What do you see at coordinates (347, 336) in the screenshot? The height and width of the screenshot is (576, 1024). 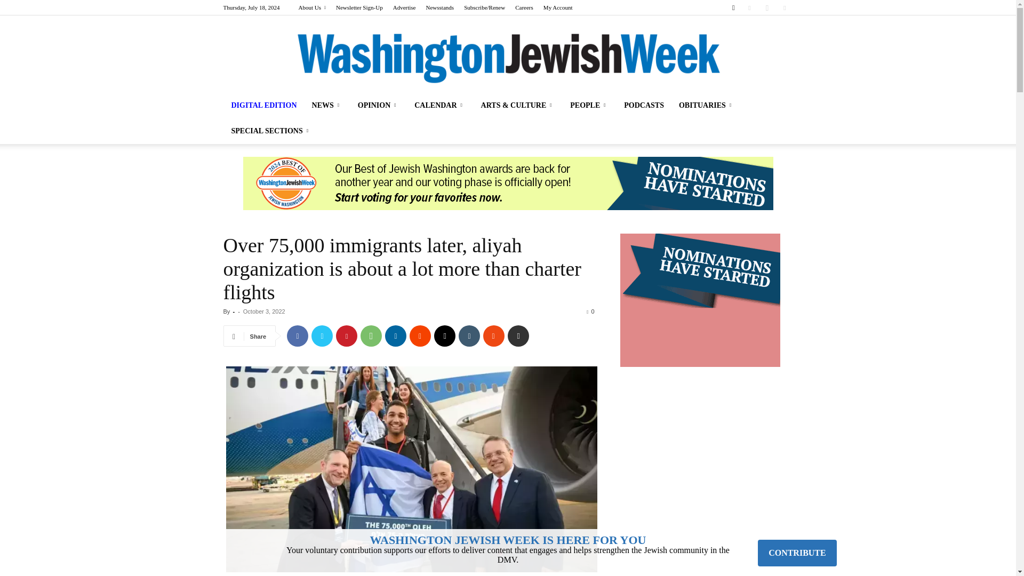 I see `Pinterest` at bounding box center [347, 336].